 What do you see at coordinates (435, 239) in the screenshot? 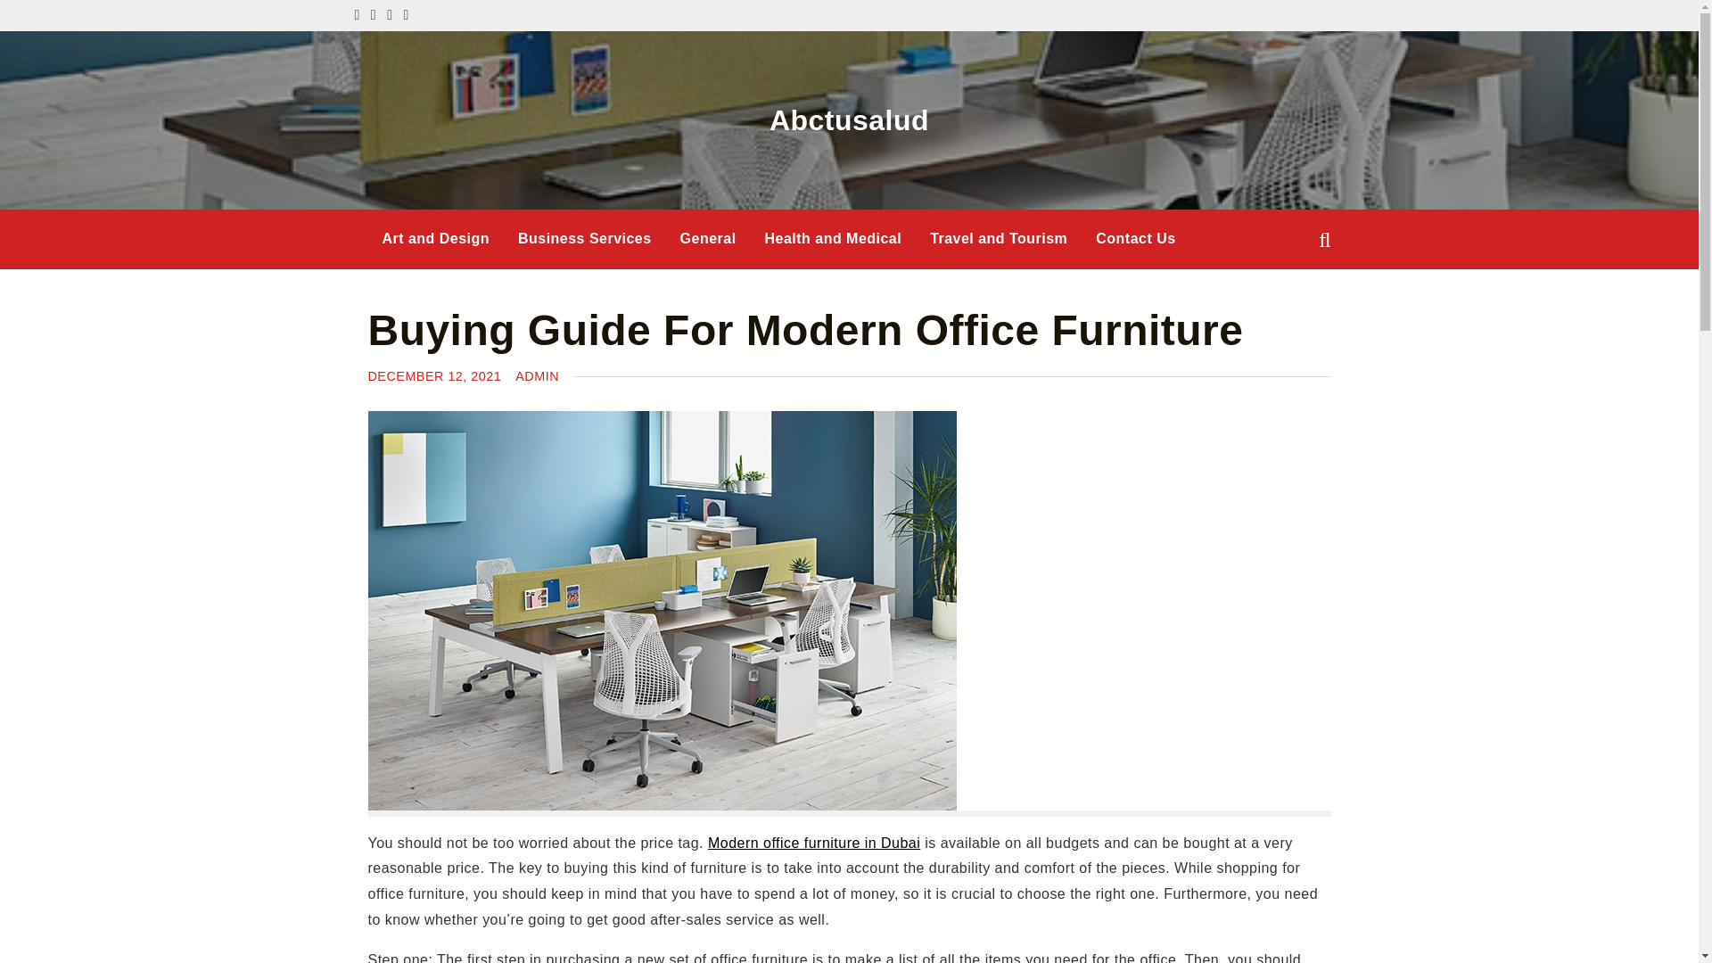
I see `Art and Design` at bounding box center [435, 239].